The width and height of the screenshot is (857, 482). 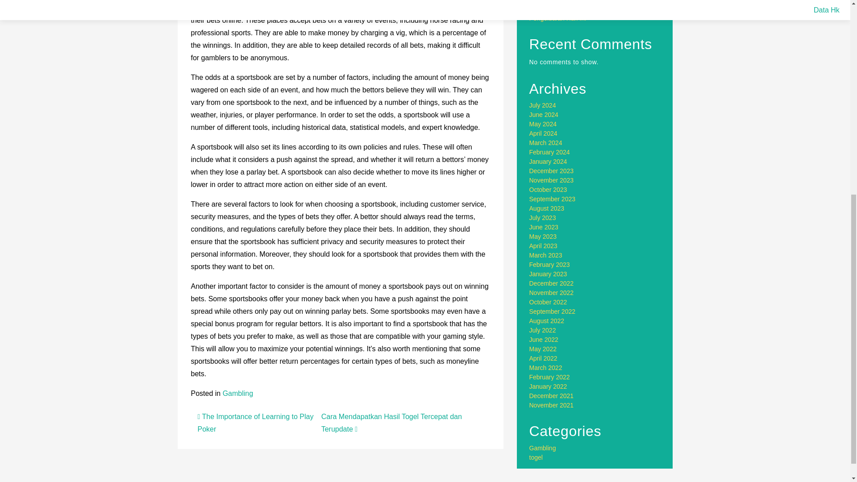 I want to click on April 2024, so click(x=544, y=133).